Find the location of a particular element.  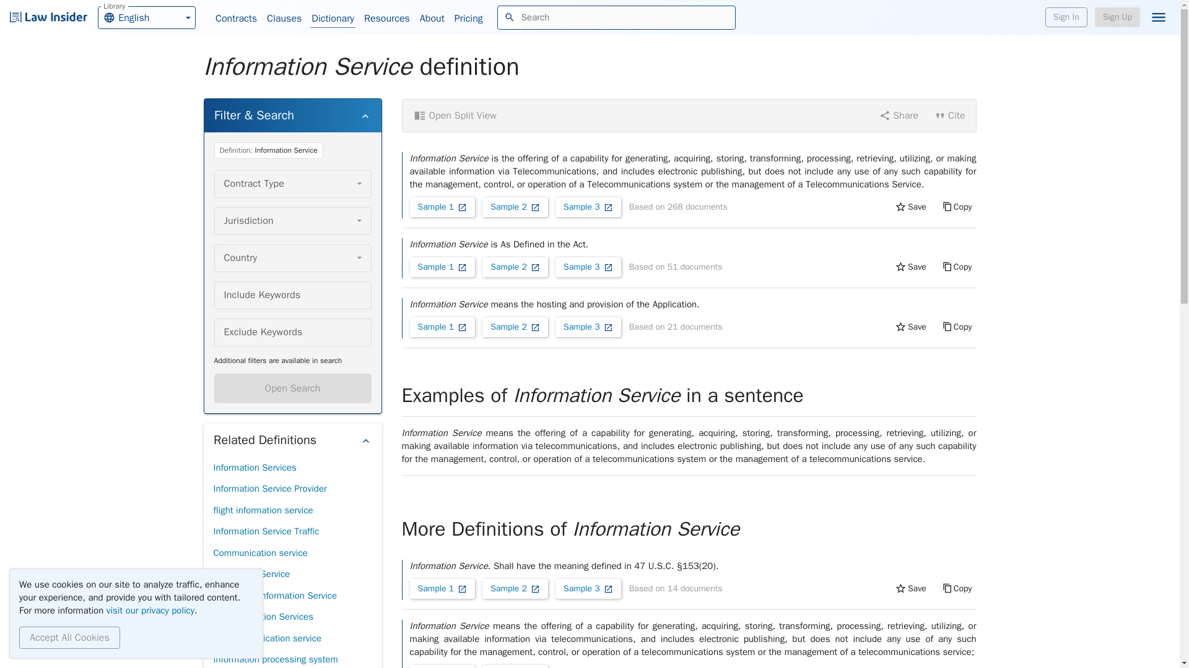

Sign In is located at coordinates (1066, 17).